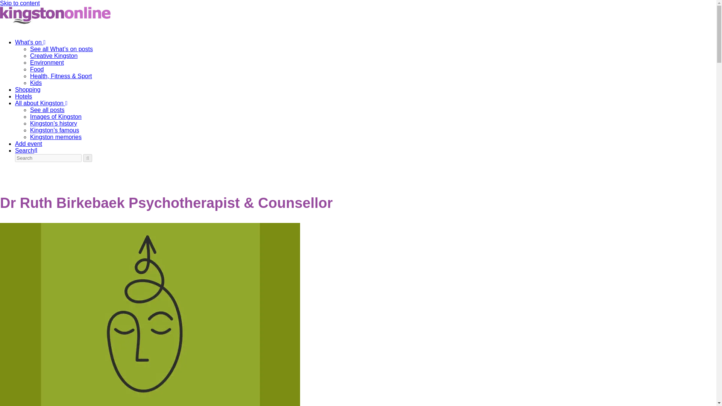 This screenshot has height=406, width=722. Describe the element at coordinates (37, 69) in the screenshot. I see `Food` at that location.